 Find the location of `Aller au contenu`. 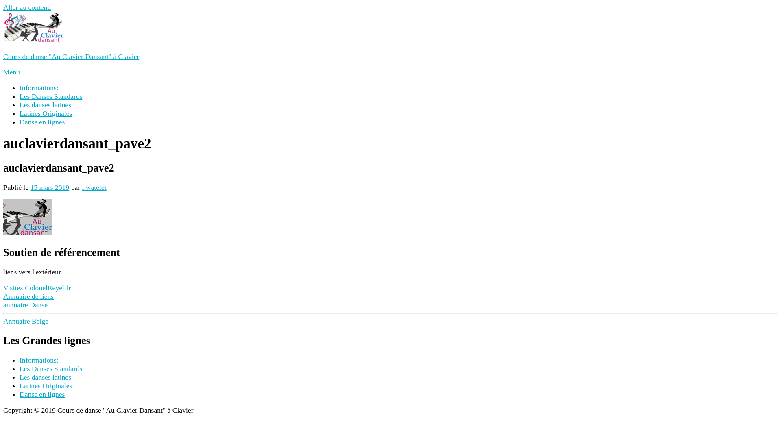

Aller au contenu is located at coordinates (27, 7).